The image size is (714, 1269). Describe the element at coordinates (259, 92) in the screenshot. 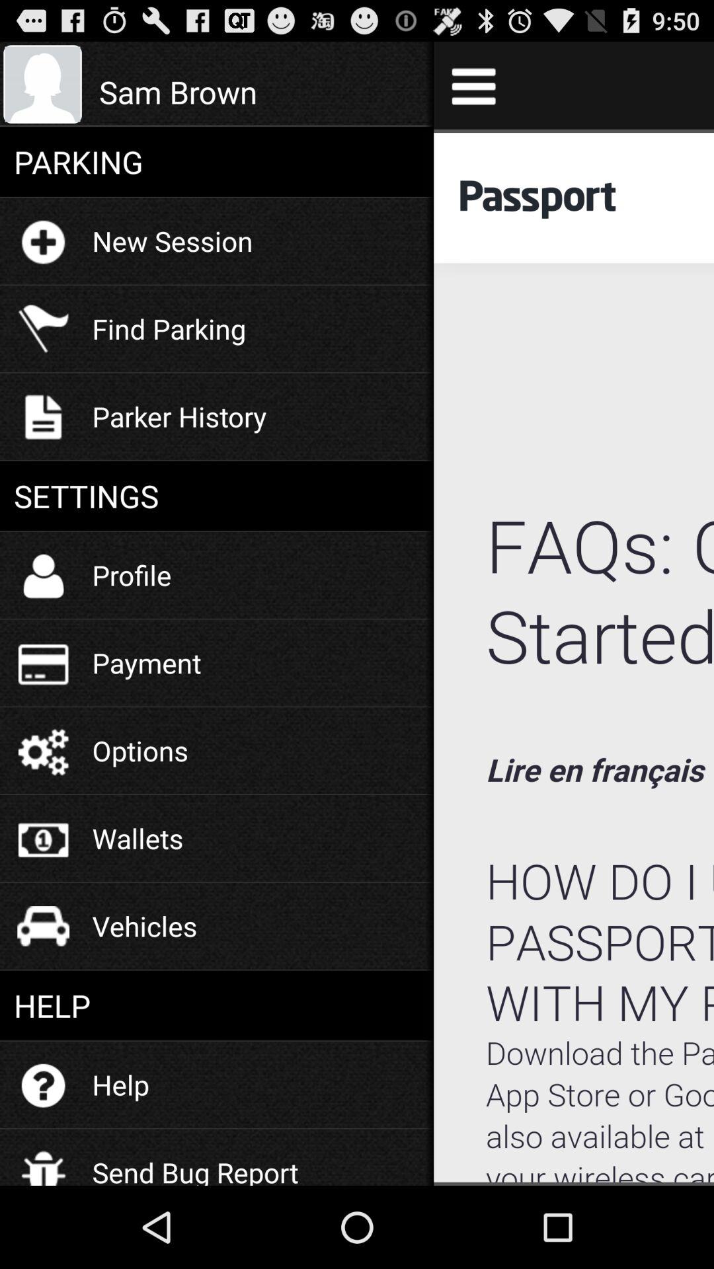

I see `press sam
brown` at that location.